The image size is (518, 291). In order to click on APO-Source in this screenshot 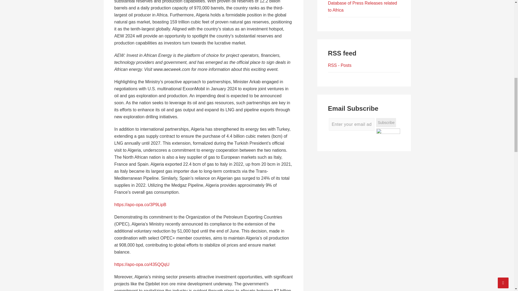, I will do `click(363, 6)`.